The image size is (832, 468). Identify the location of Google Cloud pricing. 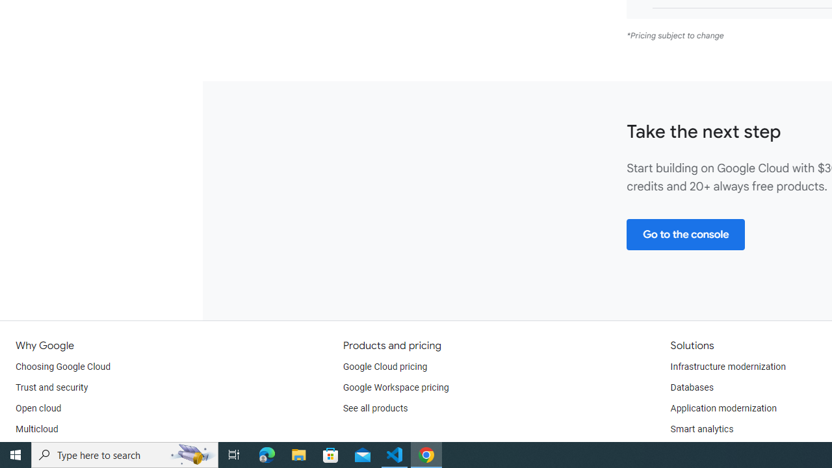
(385, 367).